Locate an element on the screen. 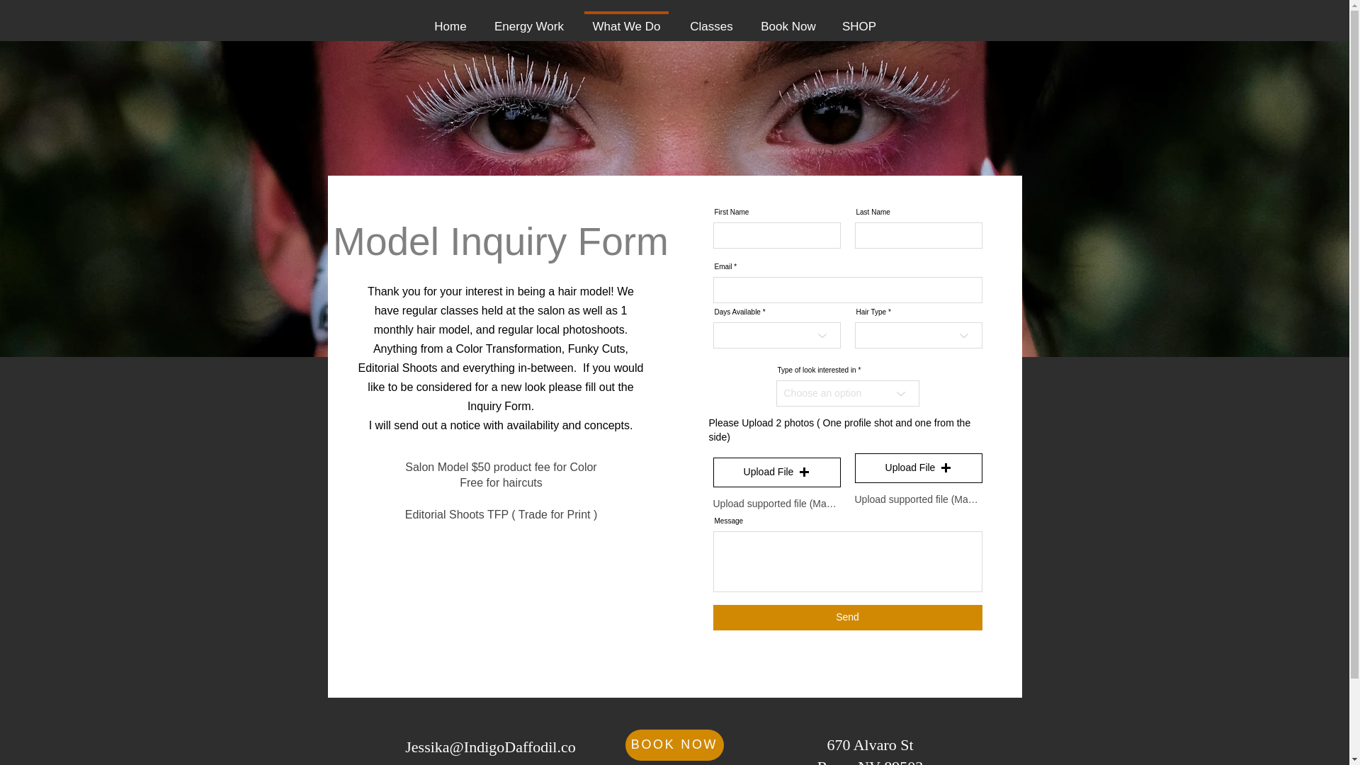 The height and width of the screenshot is (765, 1360). Book Now is located at coordinates (870, 750).